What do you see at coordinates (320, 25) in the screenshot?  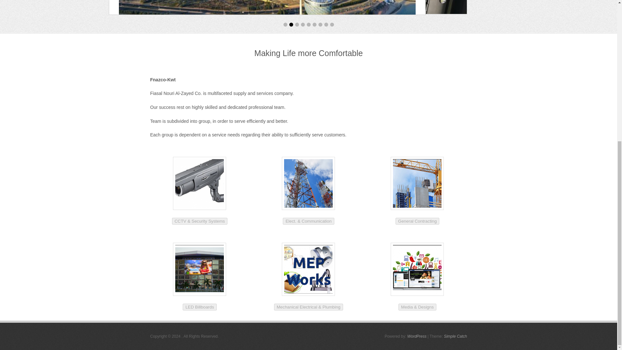 I see `7` at bounding box center [320, 25].